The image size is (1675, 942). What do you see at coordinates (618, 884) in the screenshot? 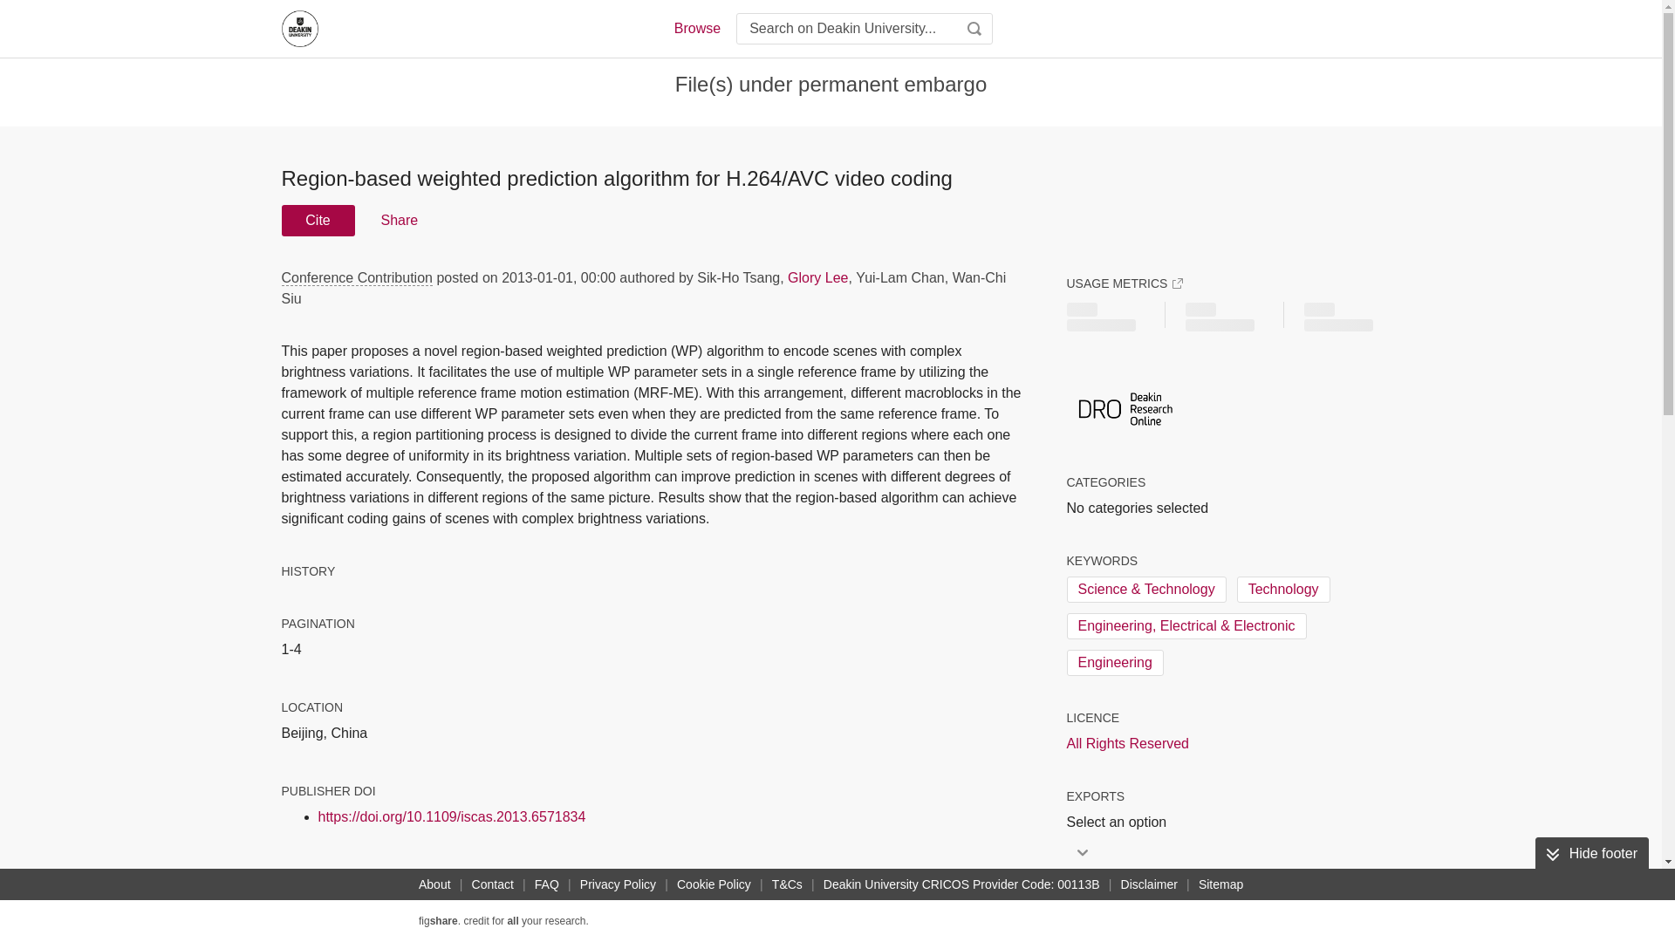
I see `Privacy Policy` at bounding box center [618, 884].